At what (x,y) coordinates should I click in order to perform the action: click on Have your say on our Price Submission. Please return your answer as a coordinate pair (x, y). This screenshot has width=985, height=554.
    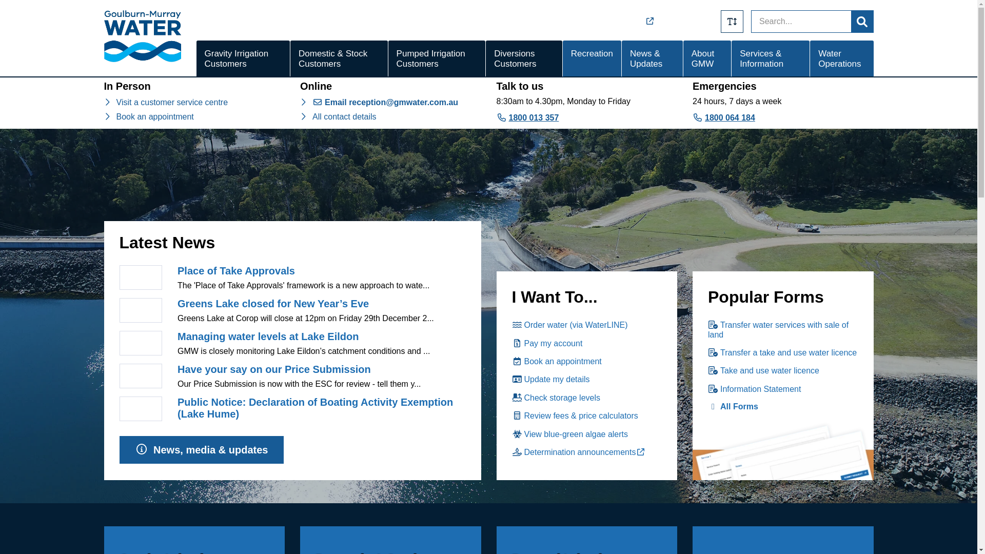
    Looking at the image, I should click on (274, 369).